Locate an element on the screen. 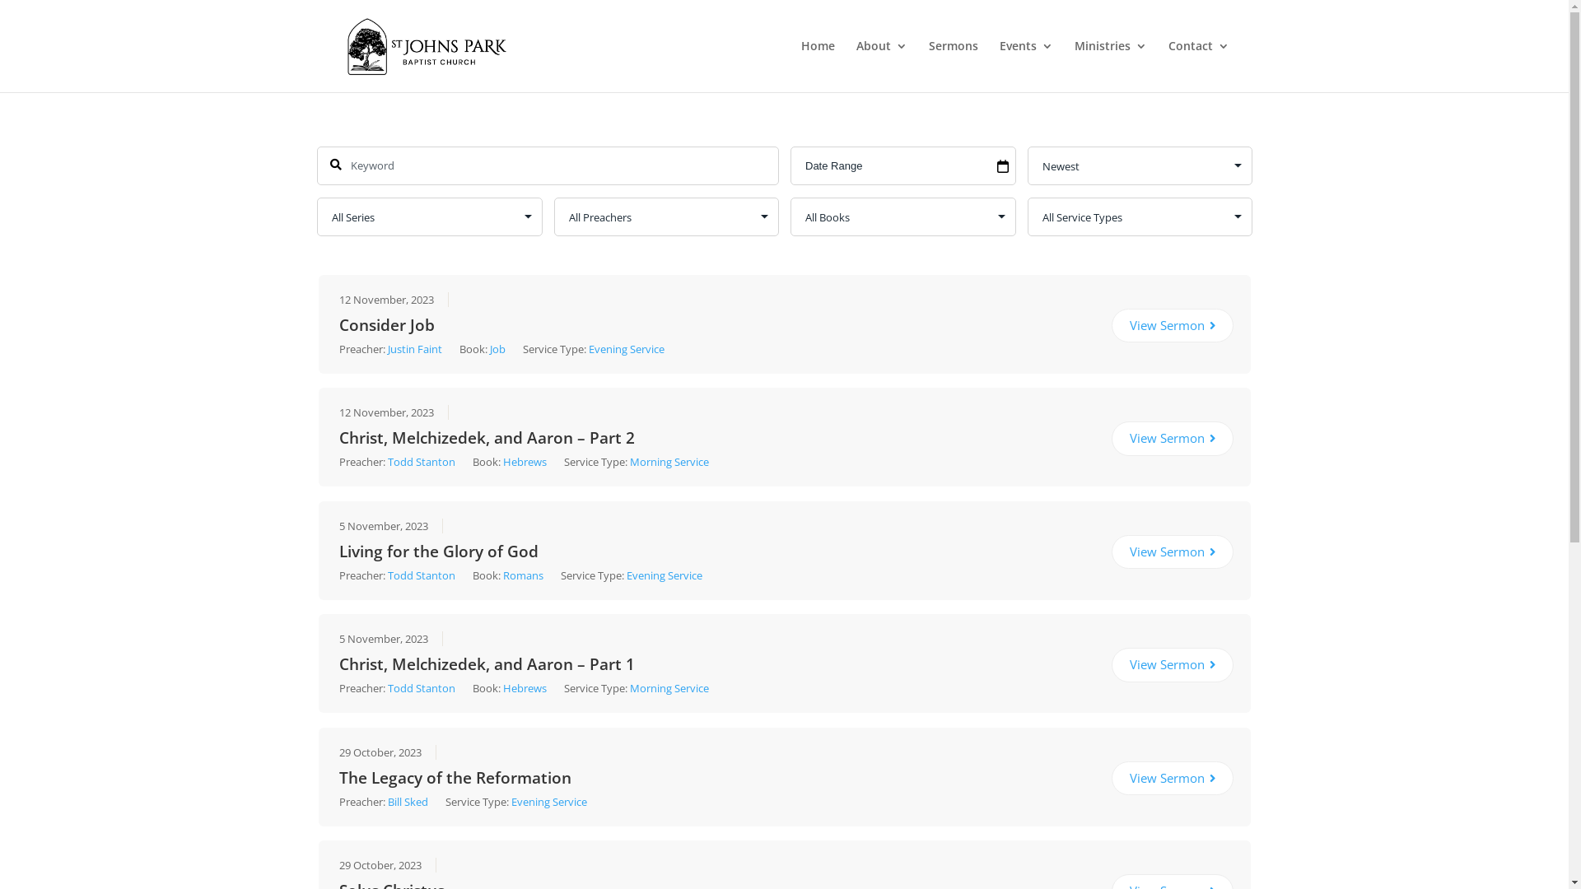  Ministries is located at coordinates (1110, 66).